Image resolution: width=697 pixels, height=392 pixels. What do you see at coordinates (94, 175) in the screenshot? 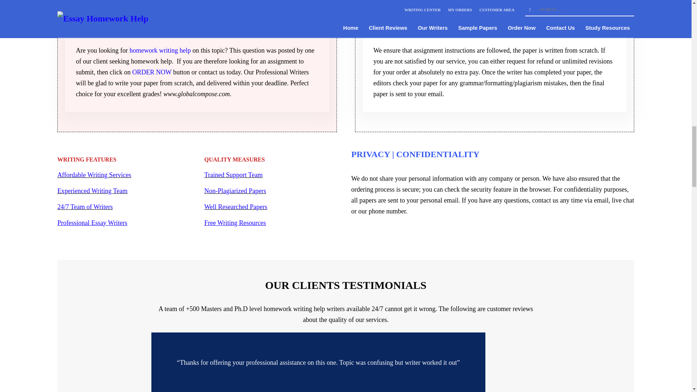
I see `Affordable Writing Services` at bounding box center [94, 175].